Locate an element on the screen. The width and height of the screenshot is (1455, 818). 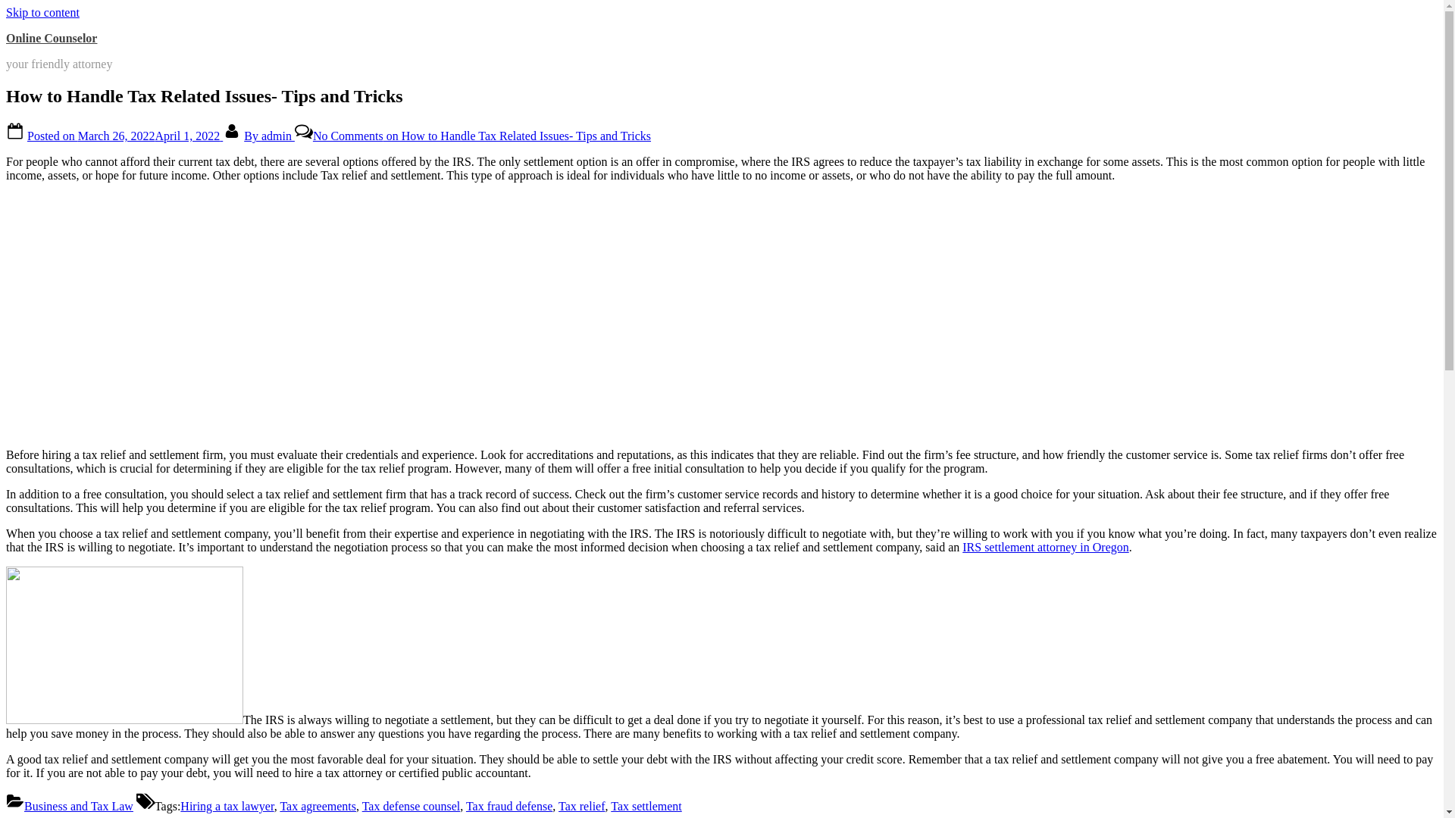
Hiring a tax lawyer is located at coordinates (227, 806).